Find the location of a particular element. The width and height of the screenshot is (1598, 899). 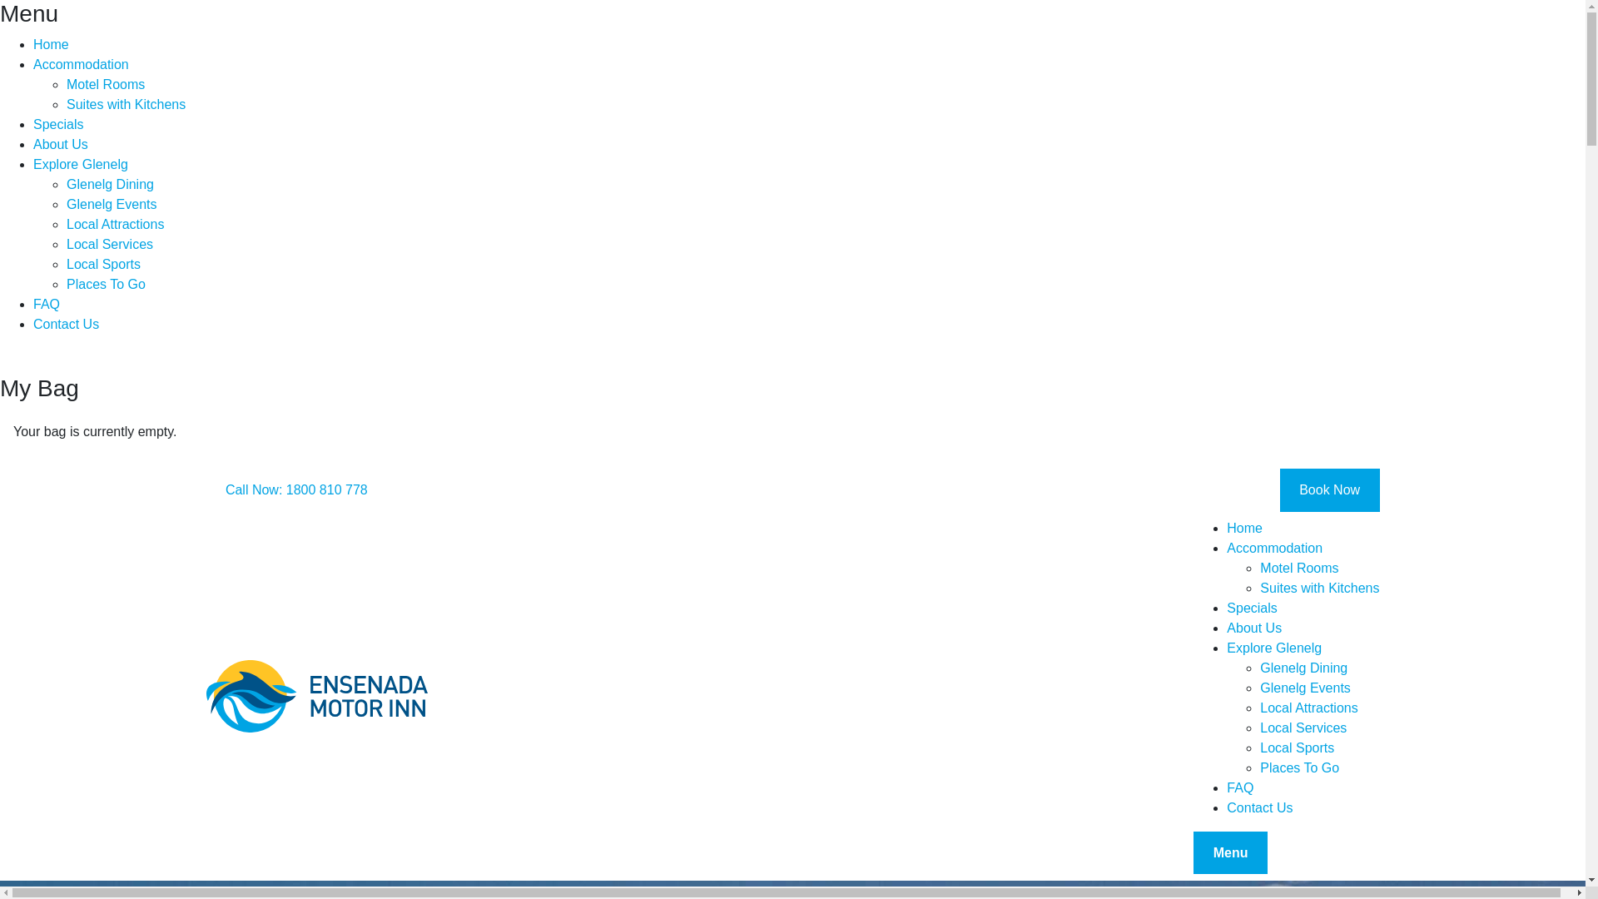

Contact Us is located at coordinates (809, 325).